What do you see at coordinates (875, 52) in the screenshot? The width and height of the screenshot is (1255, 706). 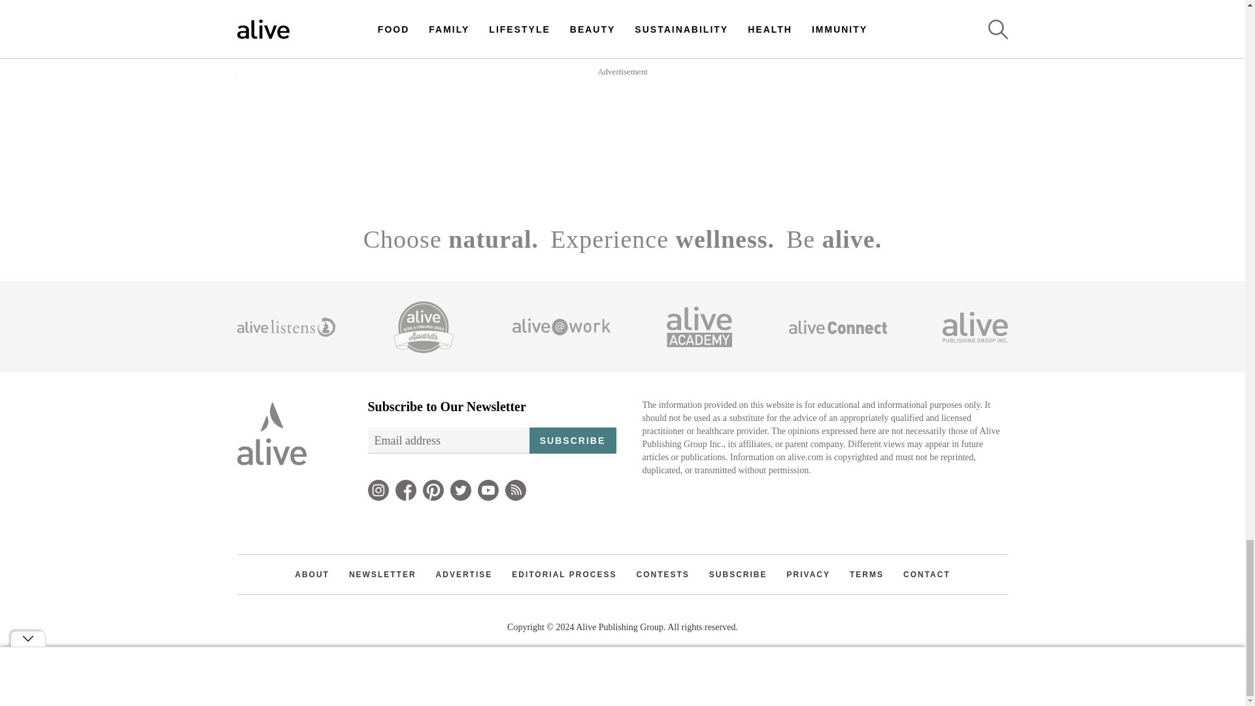 I see `HEALTH` at bounding box center [875, 52].